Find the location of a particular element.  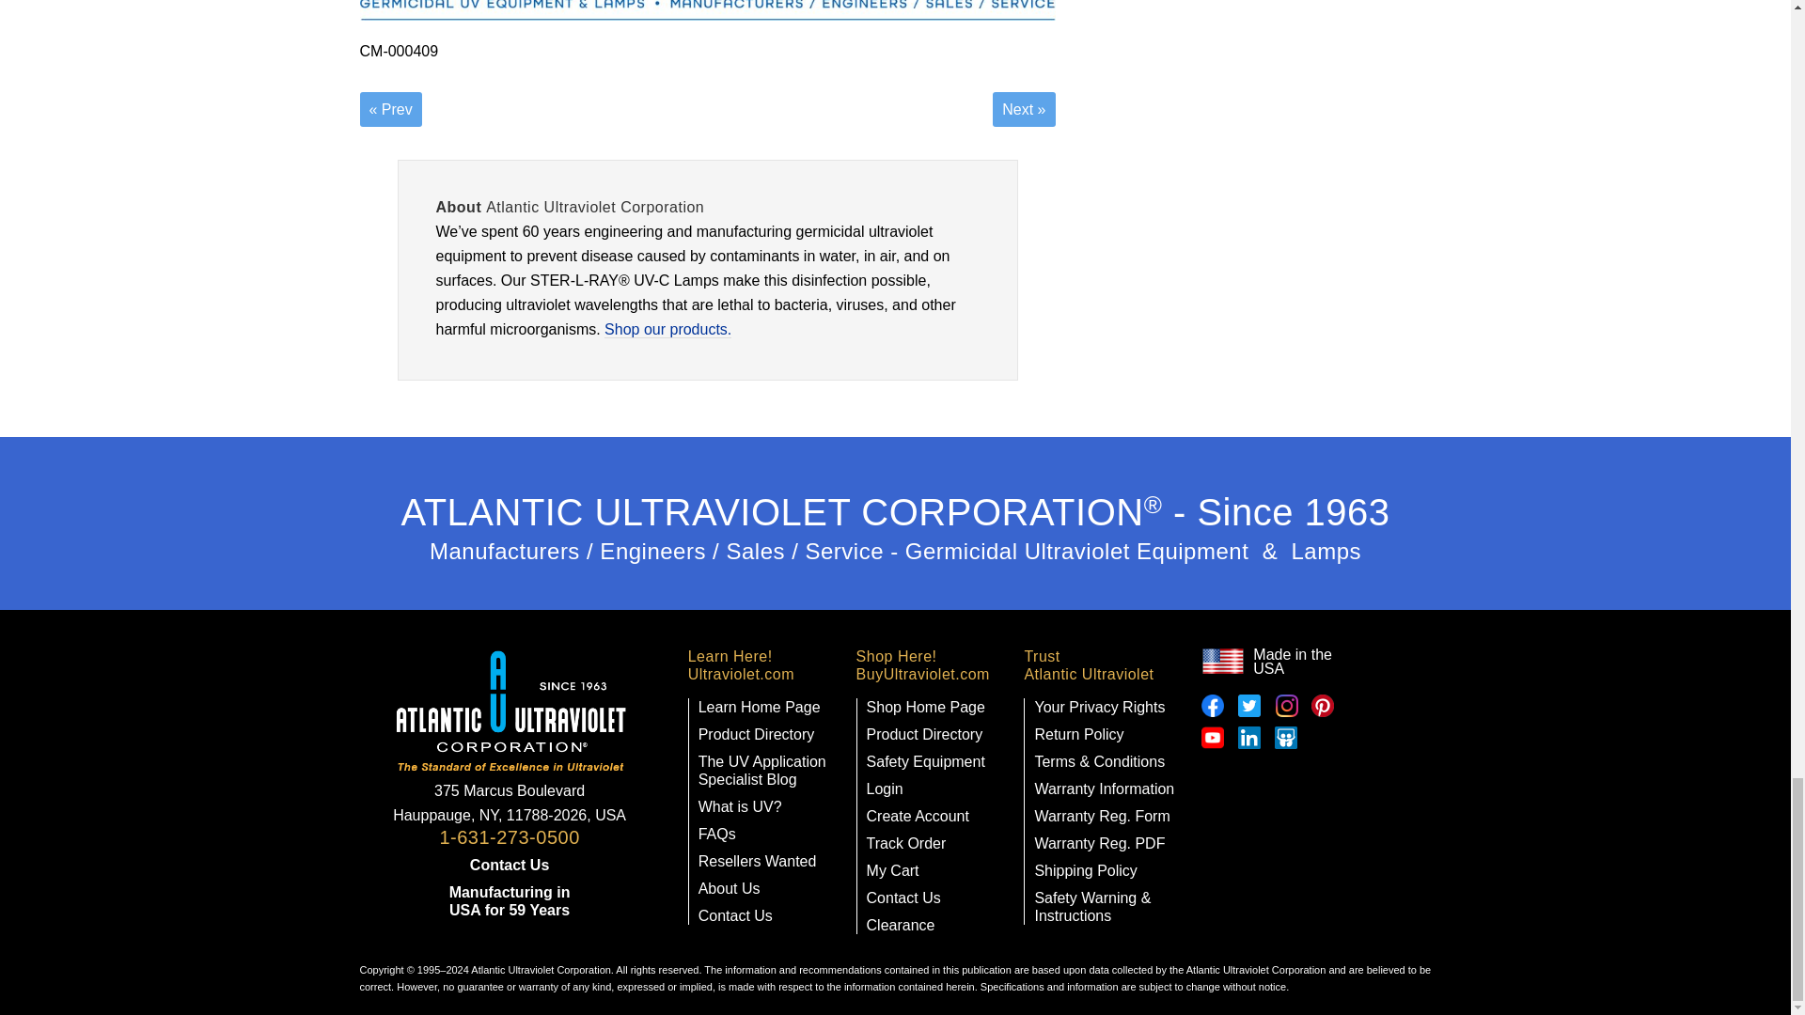

Facebook is located at coordinates (1213, 705).